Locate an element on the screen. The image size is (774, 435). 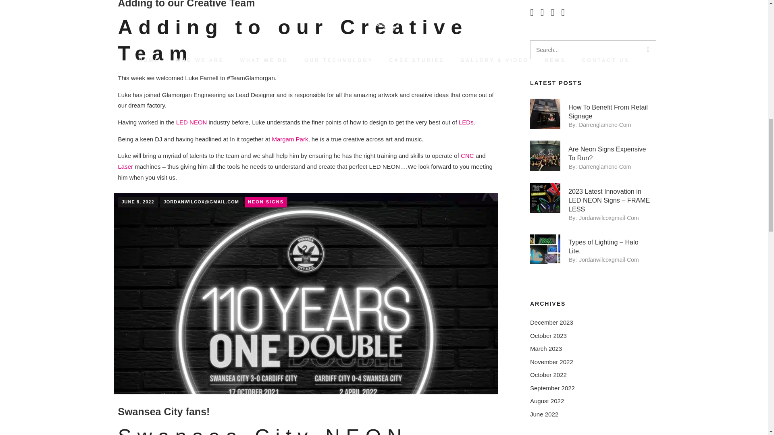
Instagram is located at coordinates (565, 13).